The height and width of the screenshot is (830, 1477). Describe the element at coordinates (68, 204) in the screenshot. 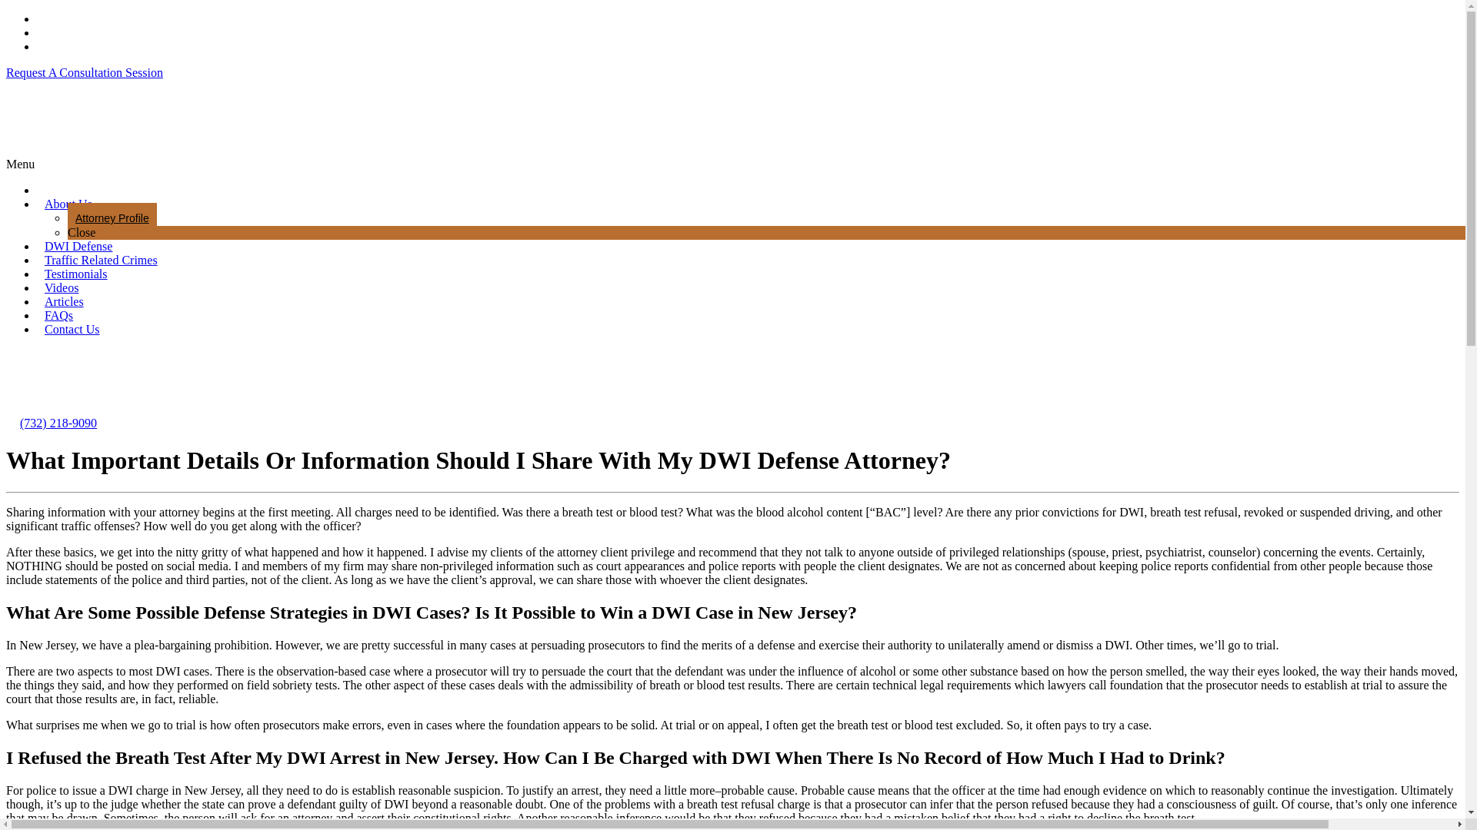

I see `About Us` at that location.